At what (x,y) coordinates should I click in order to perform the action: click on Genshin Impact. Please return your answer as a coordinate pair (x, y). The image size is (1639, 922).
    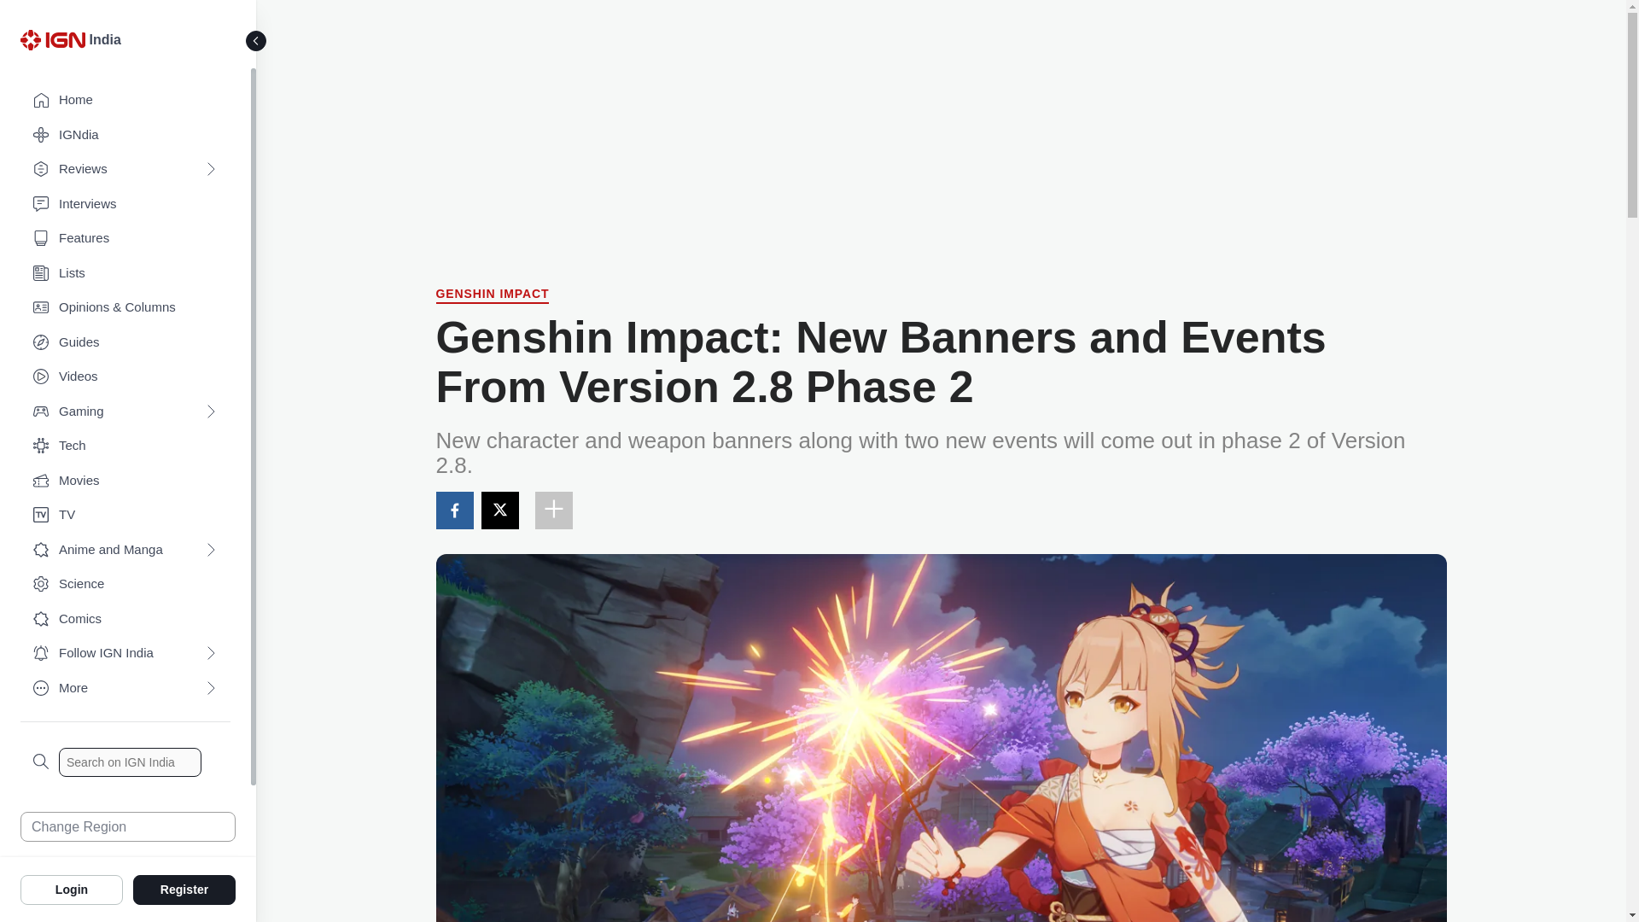
    Looking at the image, I should click on (492, 295).